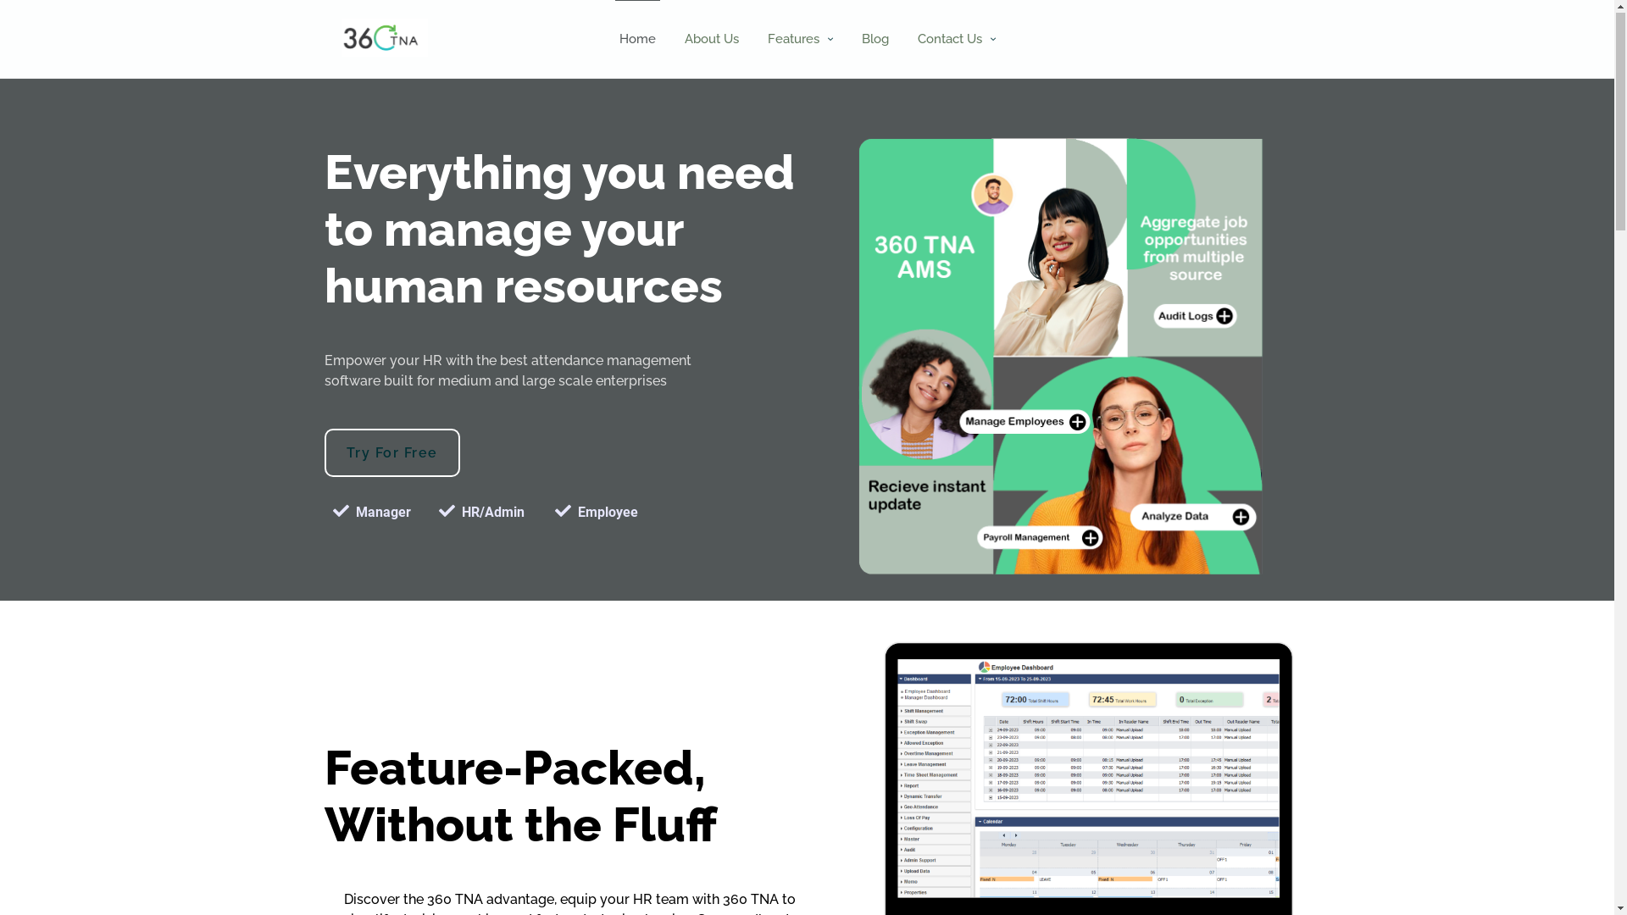 This screenshot has width=1627, height=915. I want to click on About Us, so click(712, 40).